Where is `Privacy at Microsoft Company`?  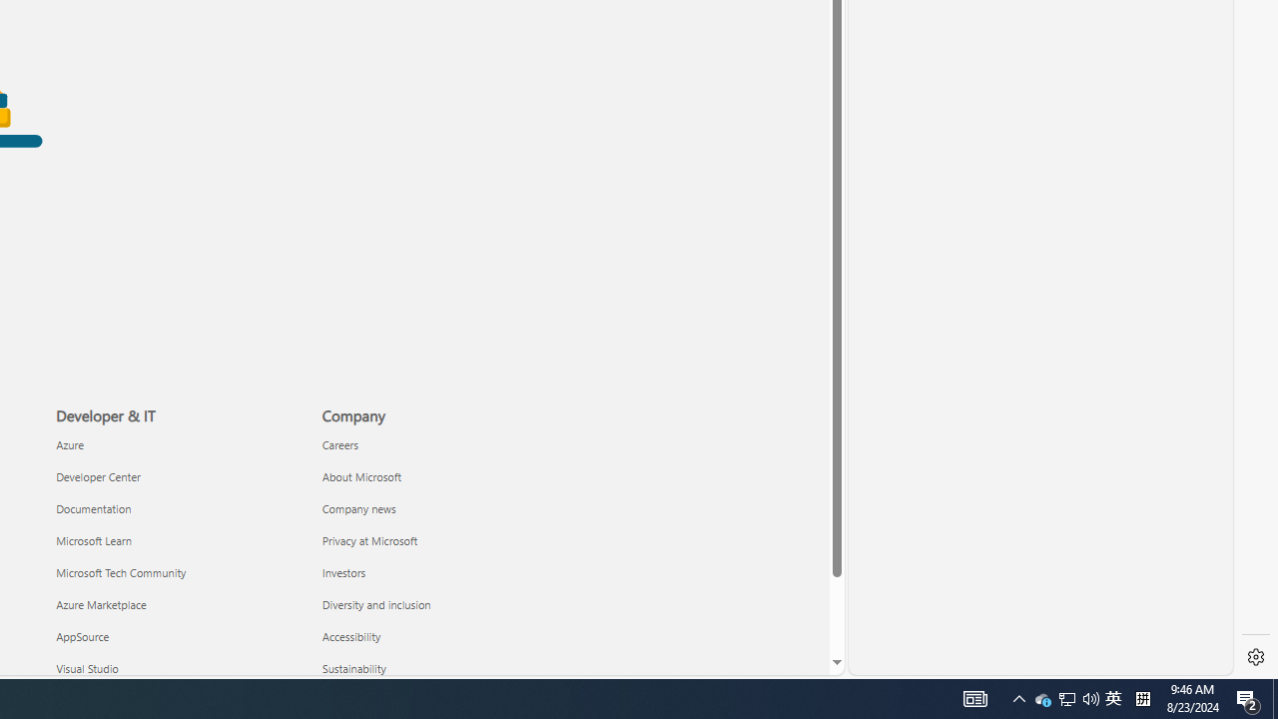
Privacy at Microsoft Company is located at coordinates (369, 539).